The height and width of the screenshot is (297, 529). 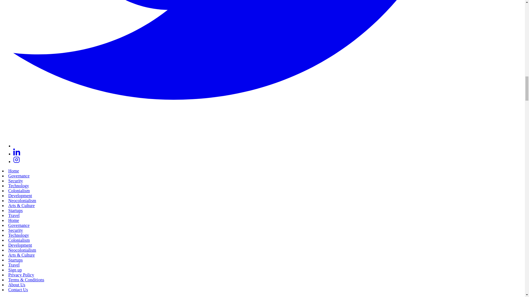 What do you see at coordinates (19, 235) in the screenshot?
I see `Technology` at bounding box center [19, 235].